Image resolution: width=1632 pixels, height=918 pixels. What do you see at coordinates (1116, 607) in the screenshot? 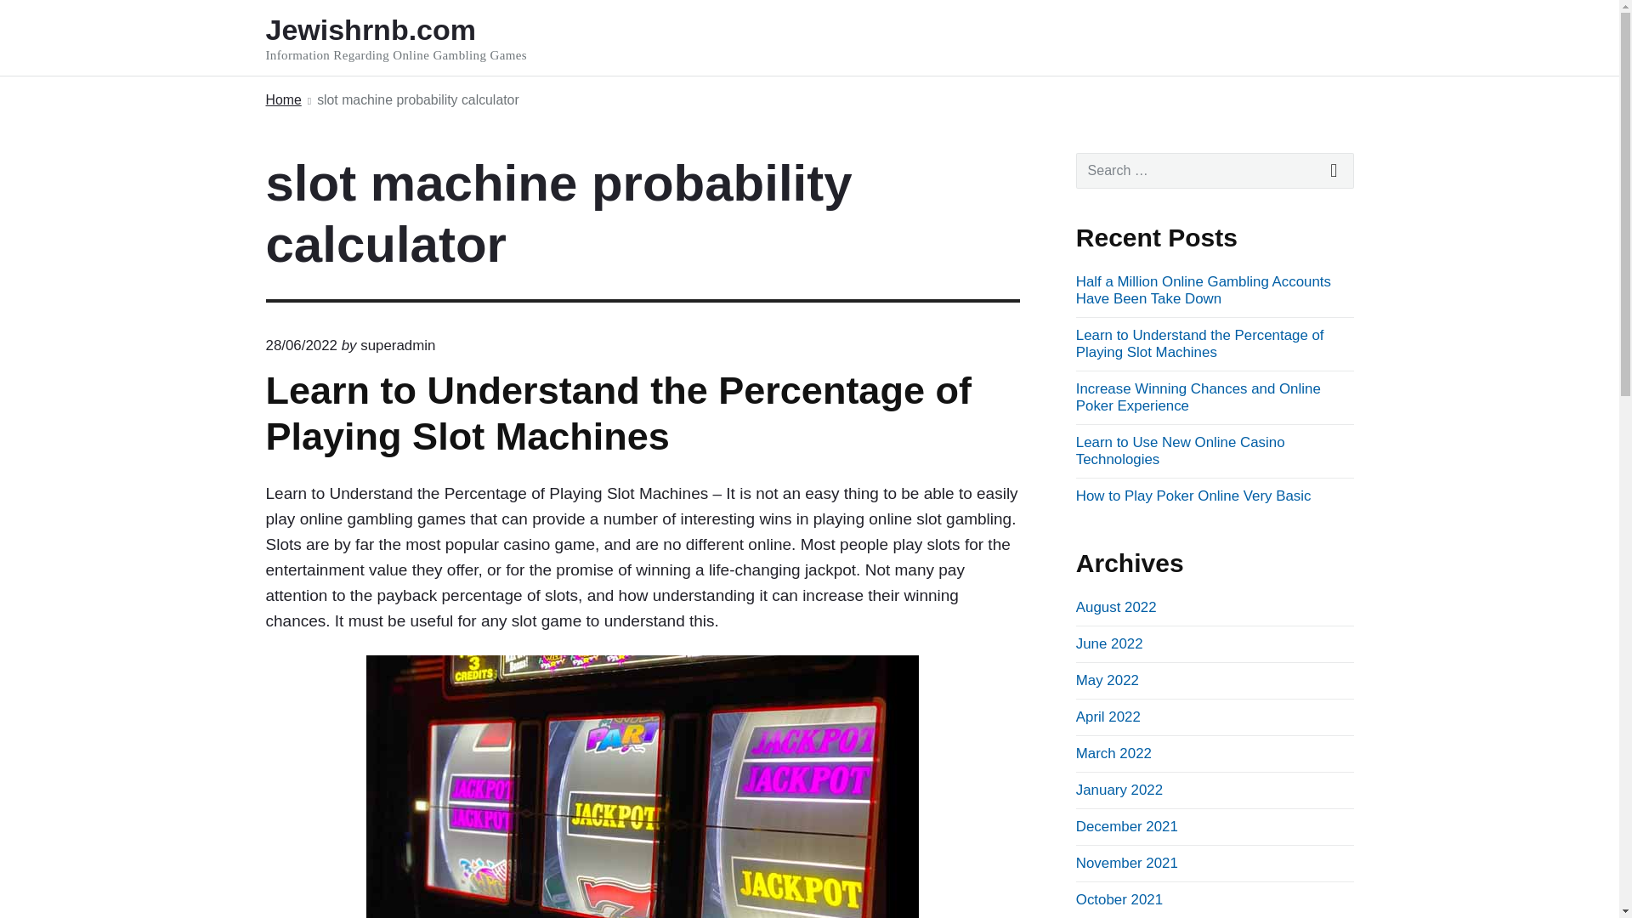
I see `August 2022` at bounding box center [1116, 607].